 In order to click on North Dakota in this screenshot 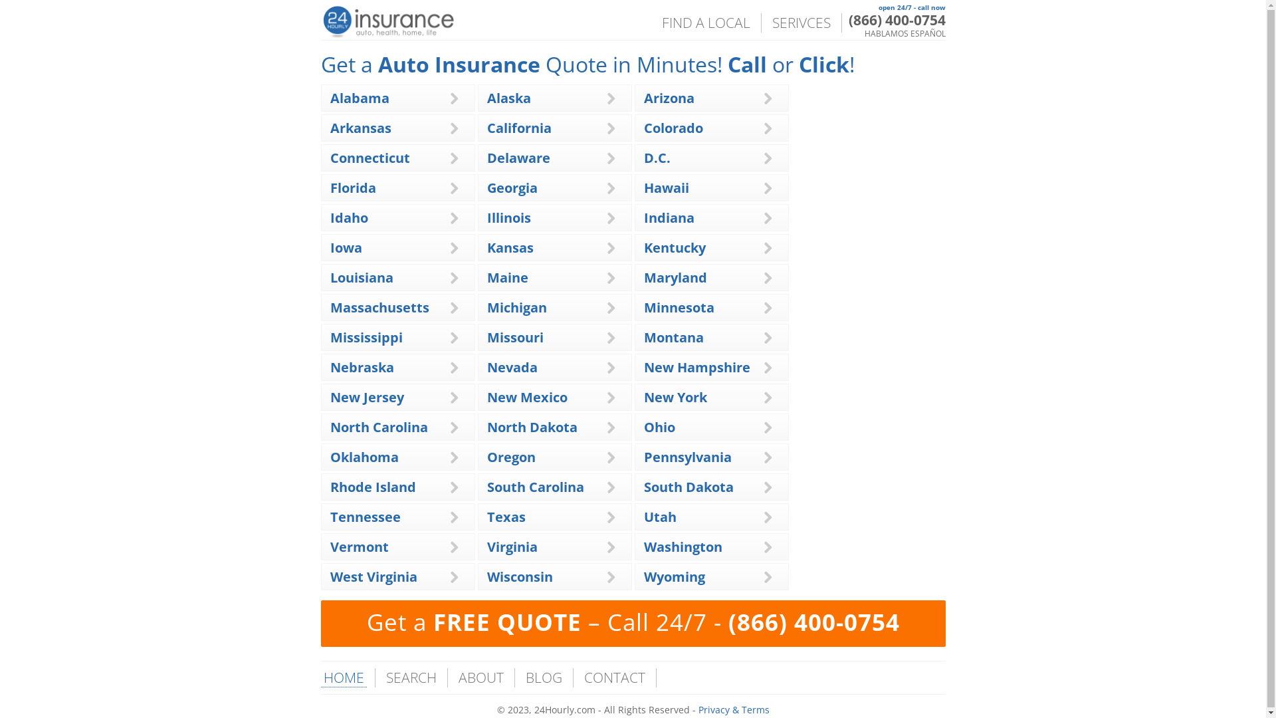, I will do `click(532, 427)`.